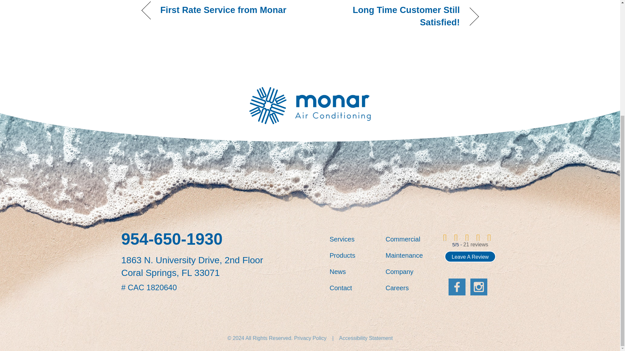  What do you see at coordinates (310, 105) in the screenshot?
I see `MAI Logo-RGB` at bounding box center [310, 105].